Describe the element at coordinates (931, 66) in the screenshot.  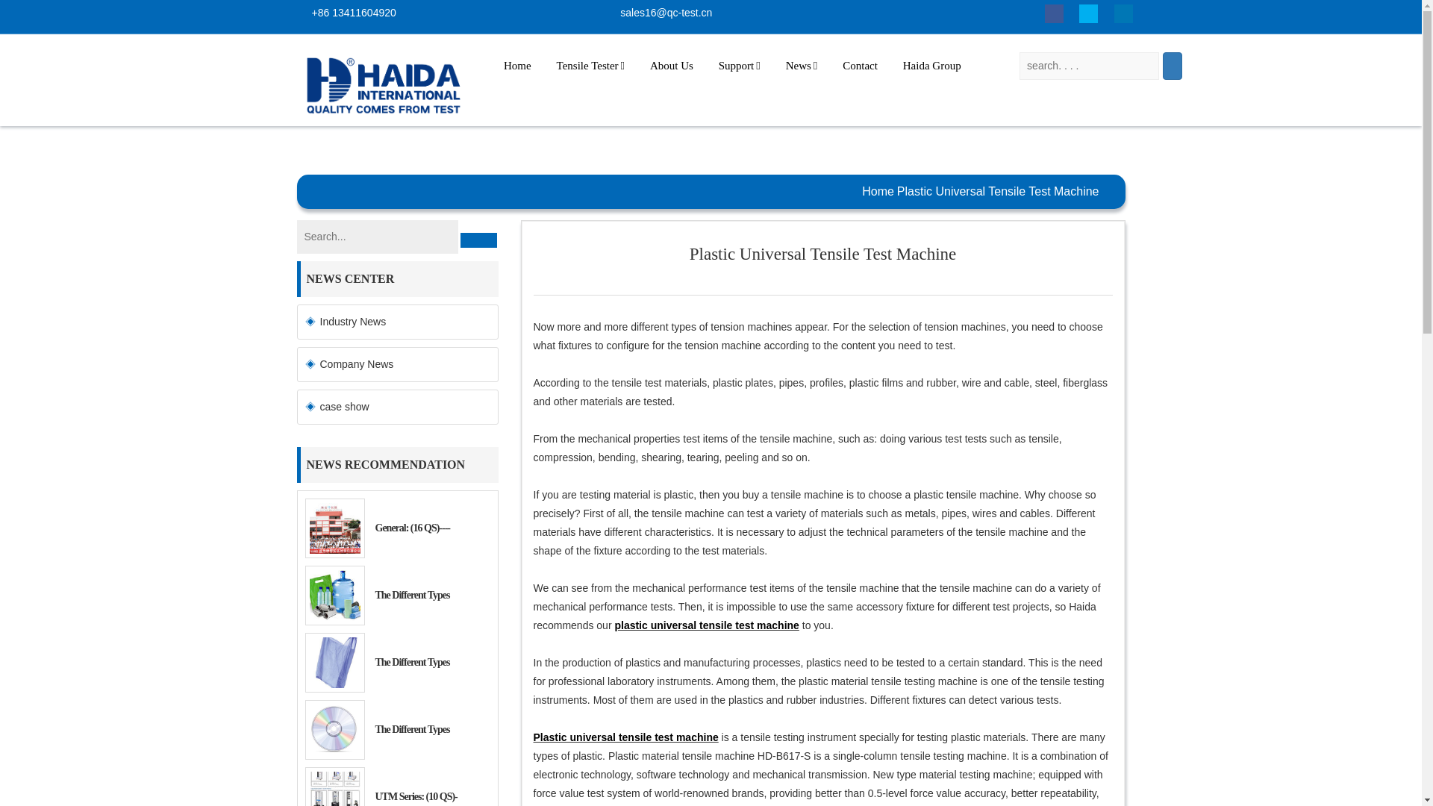
I see `Haida Group` at that location.